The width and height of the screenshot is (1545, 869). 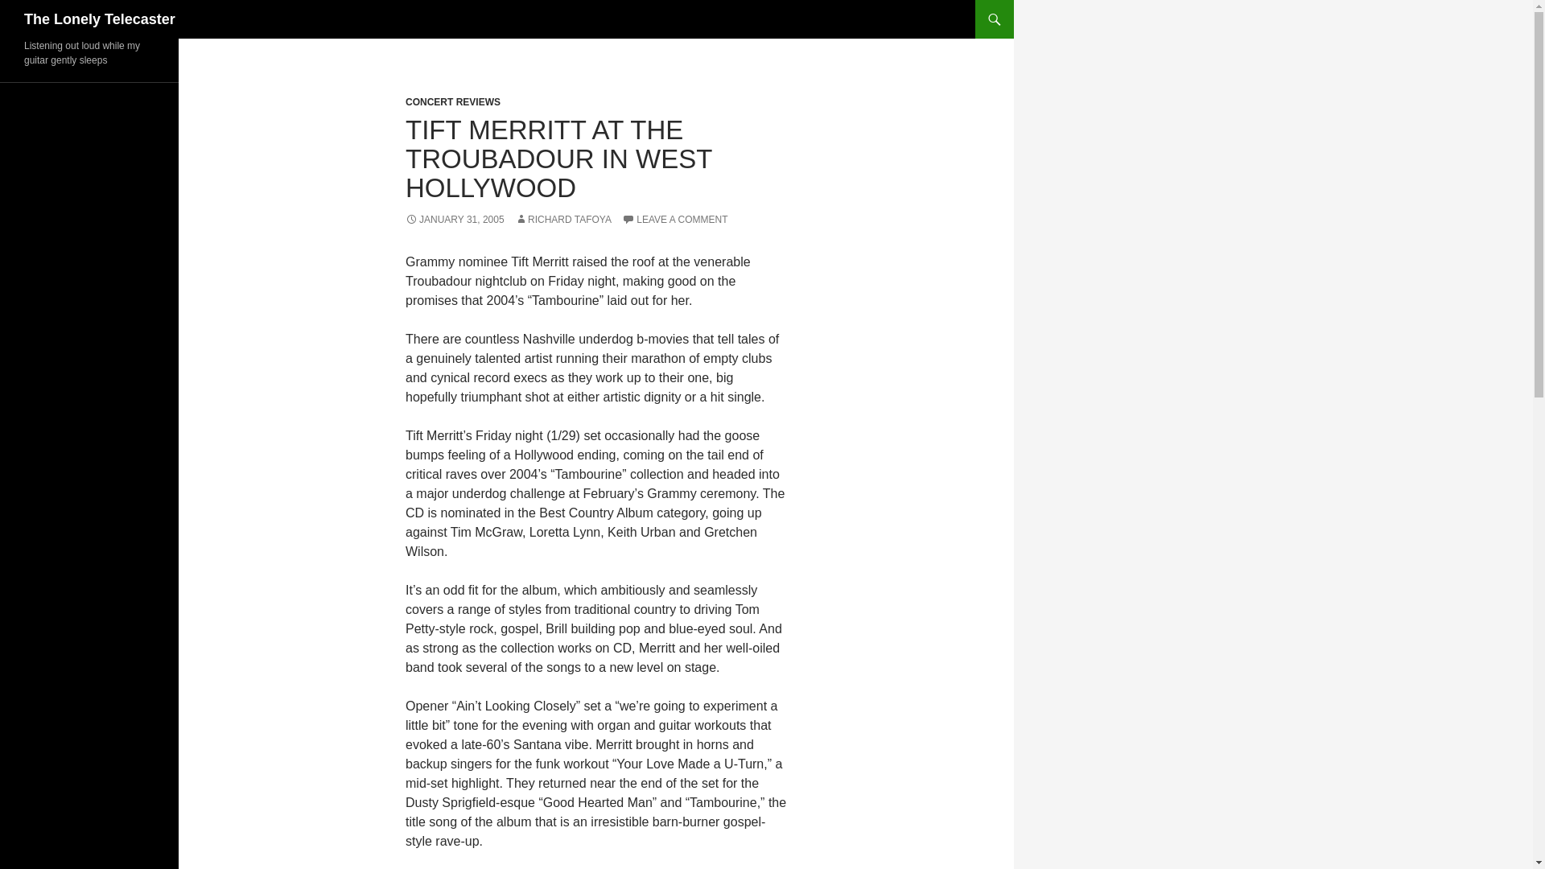 I want to click on JANUARY 31, 2005, so click(x=455, y=219).